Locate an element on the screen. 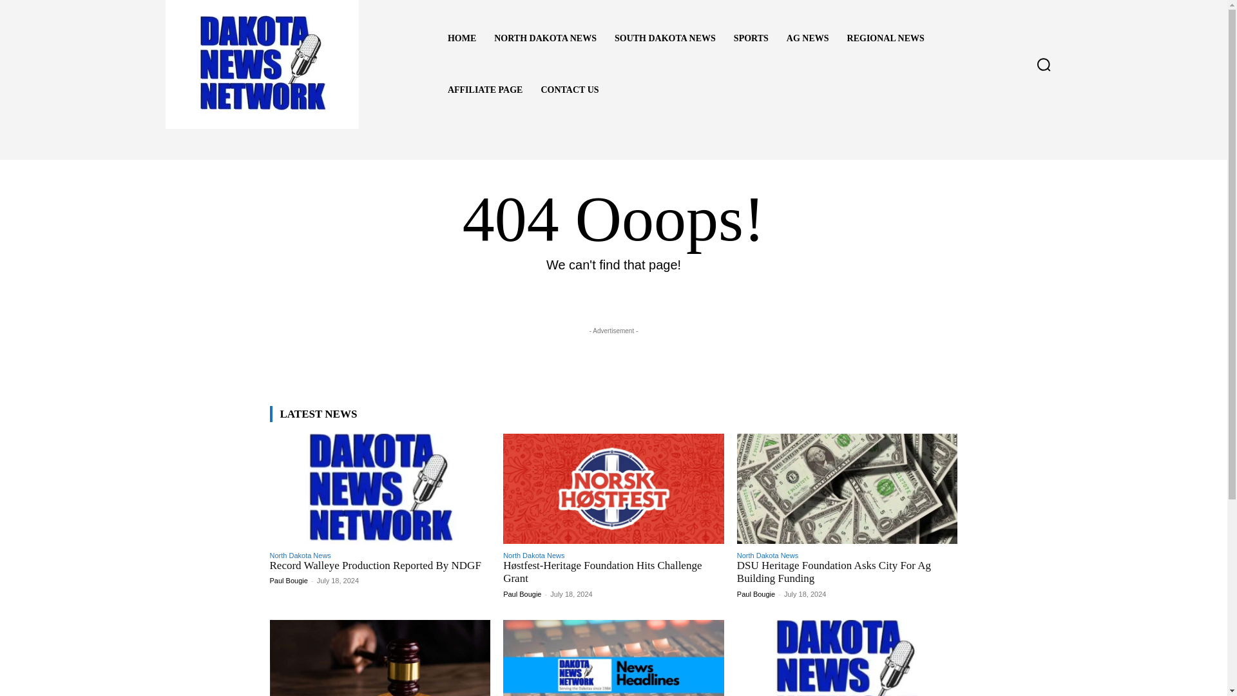  CONTACT US is located at coordinates (570, 90).